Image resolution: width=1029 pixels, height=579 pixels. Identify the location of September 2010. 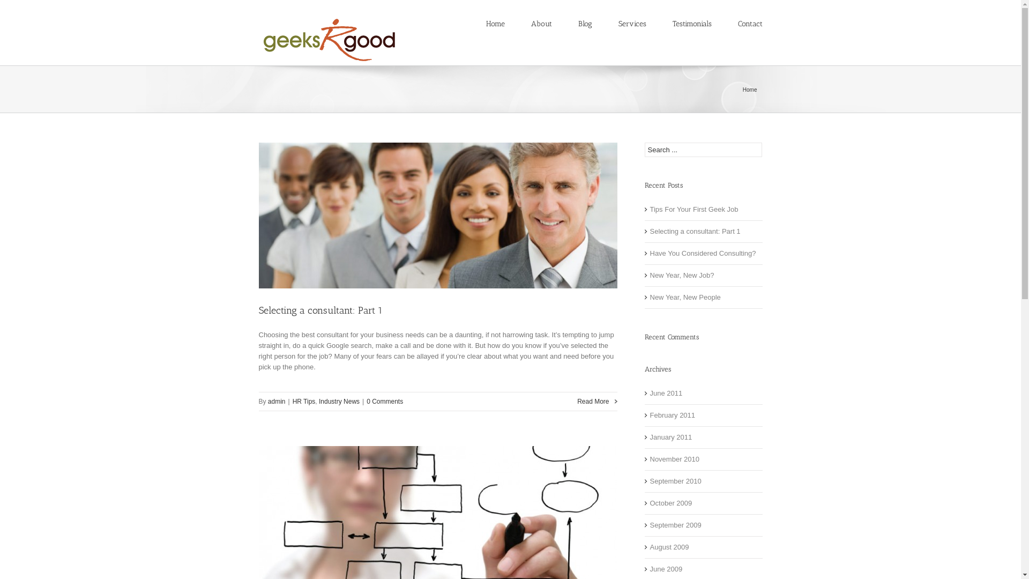
(703, 481).